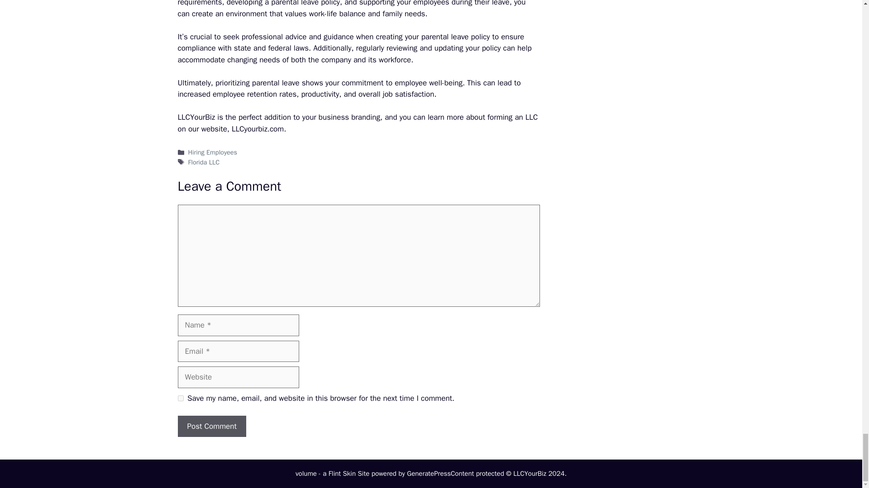  I want to click on Post Comment, so click(211, 427).